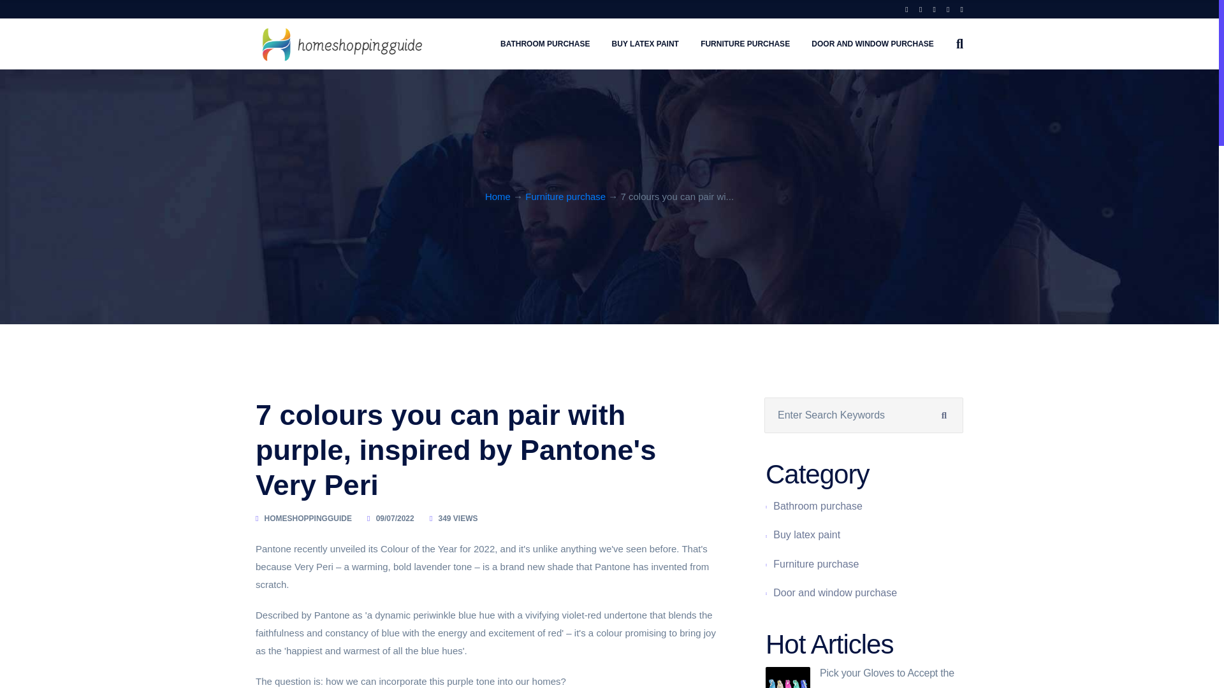 The image size is (1224, 688). I want to click on Bathroom purchase, so click(818, 506).